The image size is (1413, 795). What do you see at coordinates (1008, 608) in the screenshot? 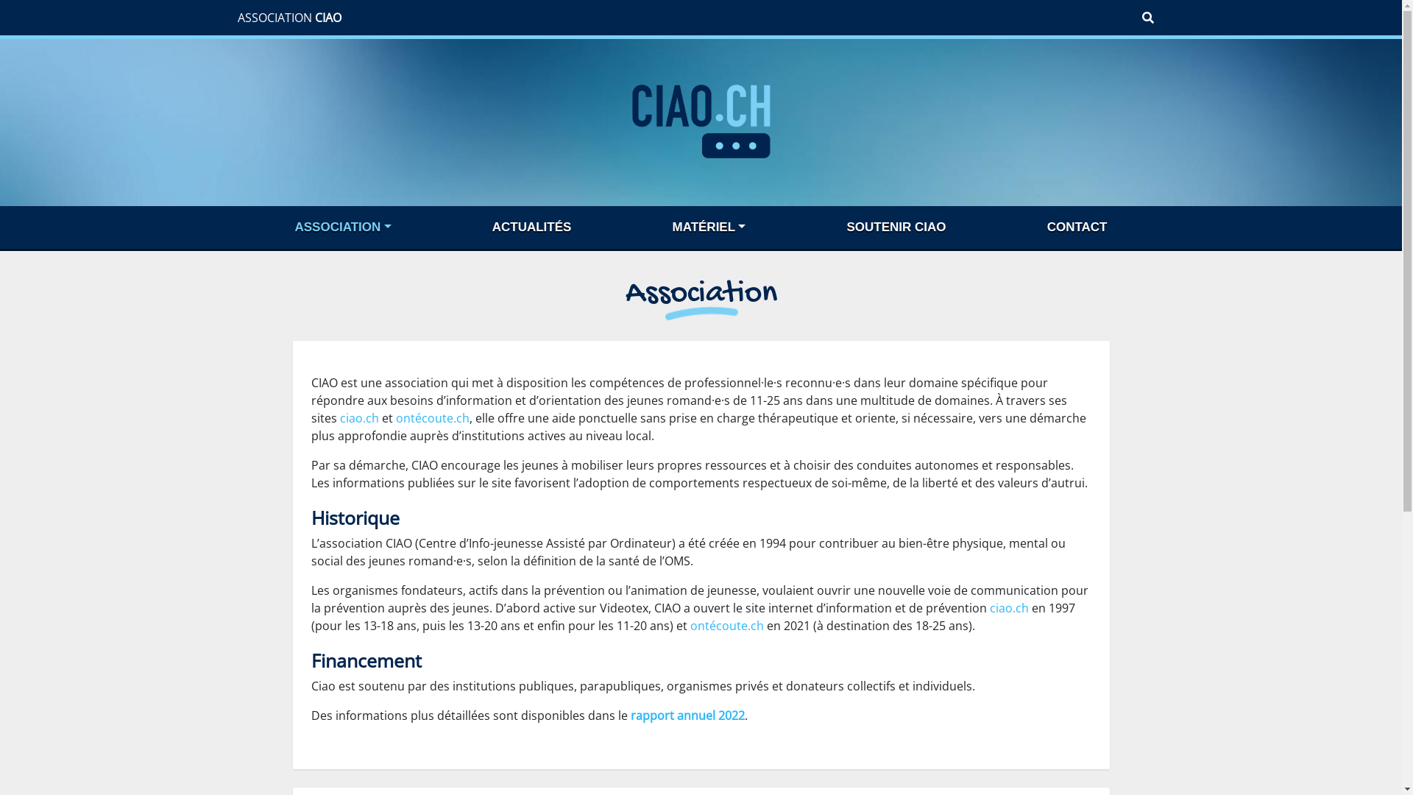
I see `ciao.ch` at bounding box center [1008, 608].